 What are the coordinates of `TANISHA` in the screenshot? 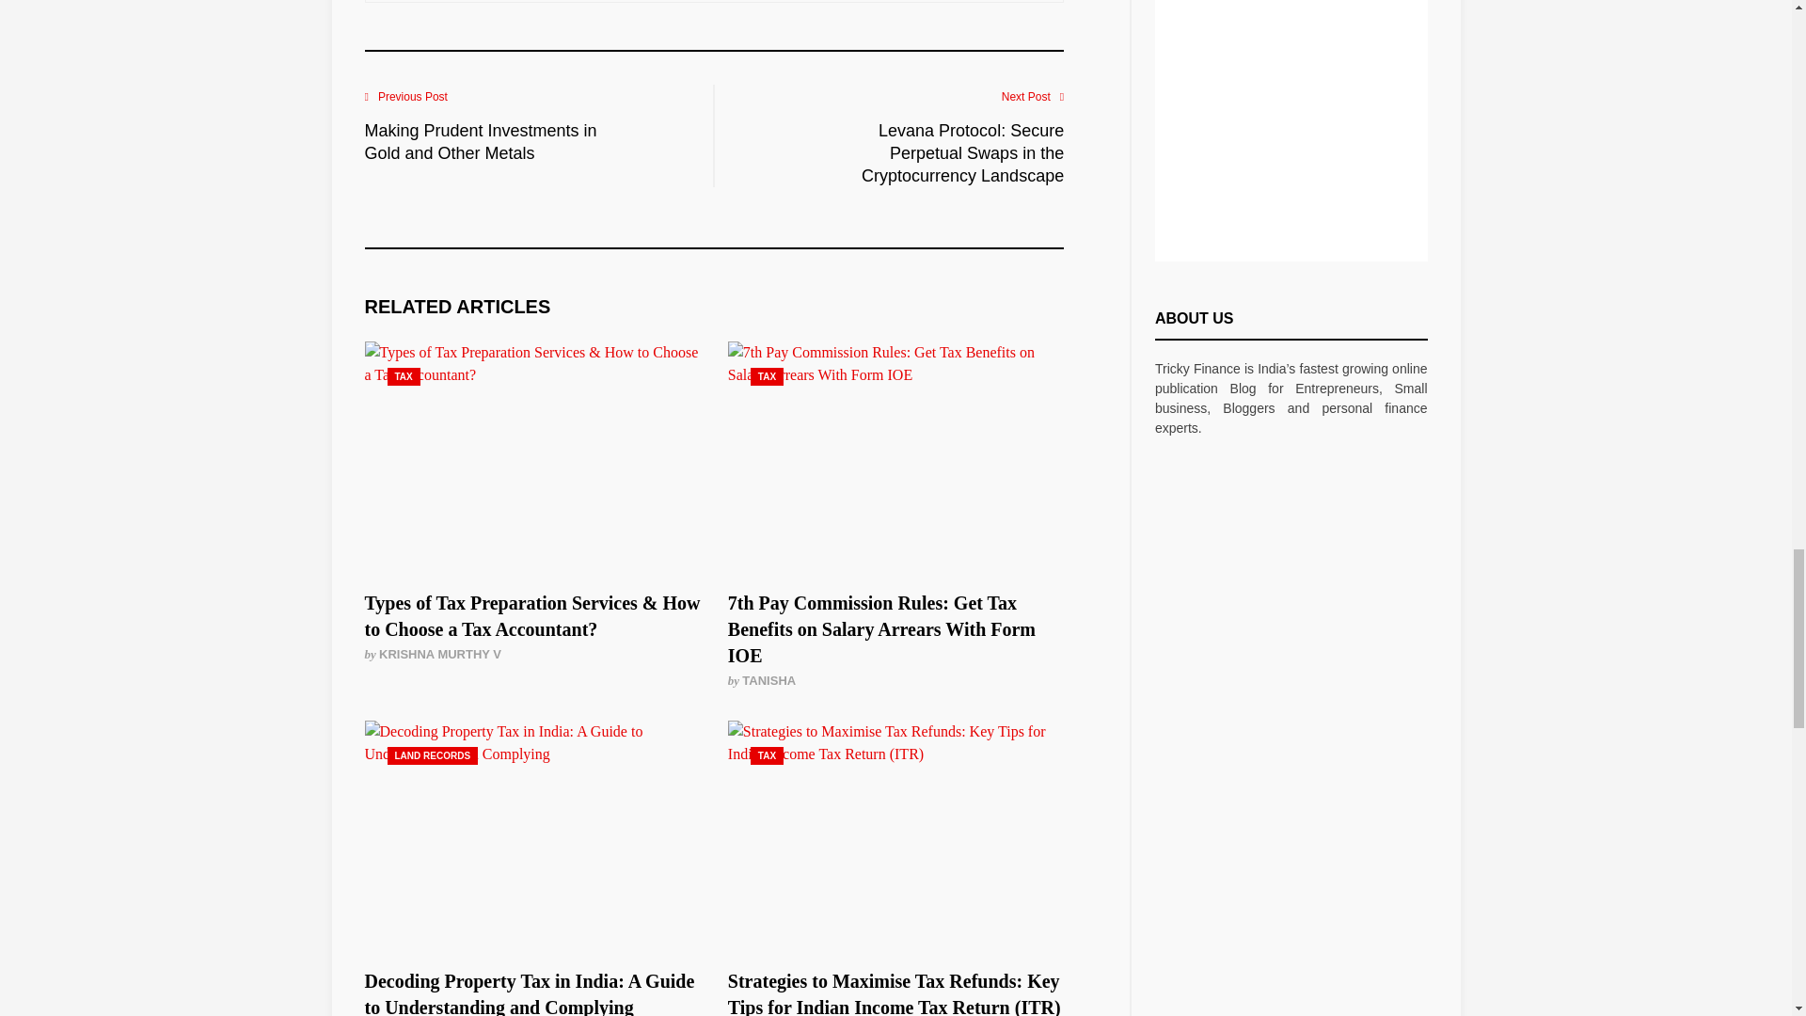 It's located at (769, 681).